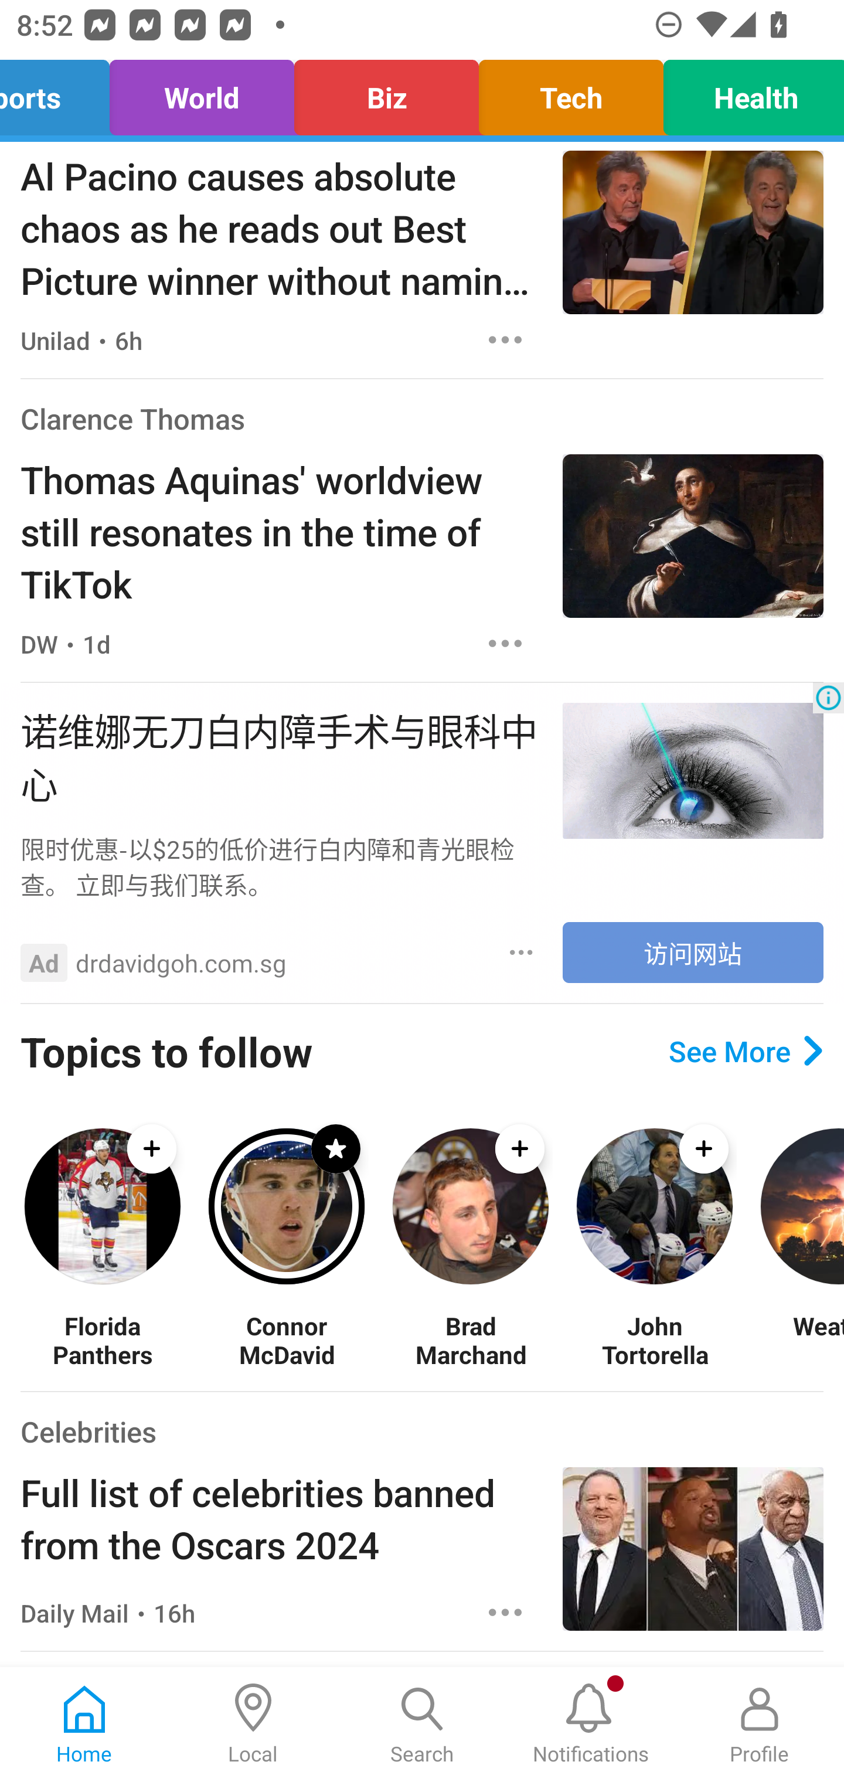 This screenshot has height=1782, width=844. What do you see at coordinates (386, 93) in the screenshot?
I see `Biz` at bounding box center [386, 93].